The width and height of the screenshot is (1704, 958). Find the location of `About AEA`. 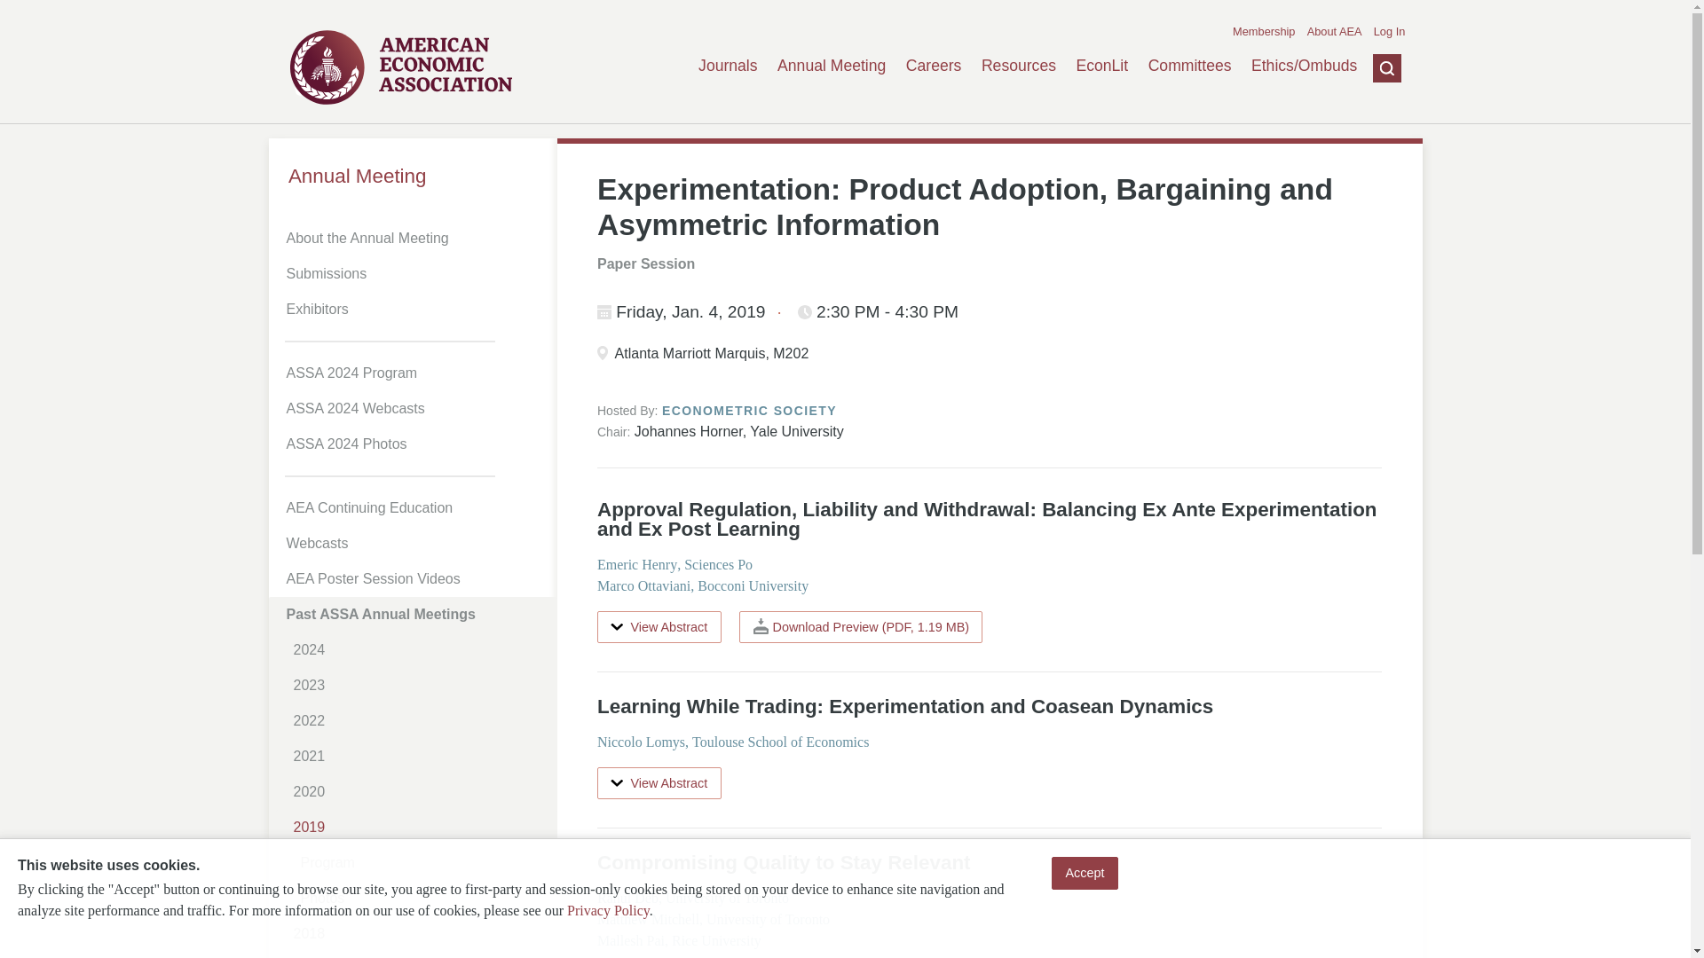

About AEA is located at coordinates (1334, 32).